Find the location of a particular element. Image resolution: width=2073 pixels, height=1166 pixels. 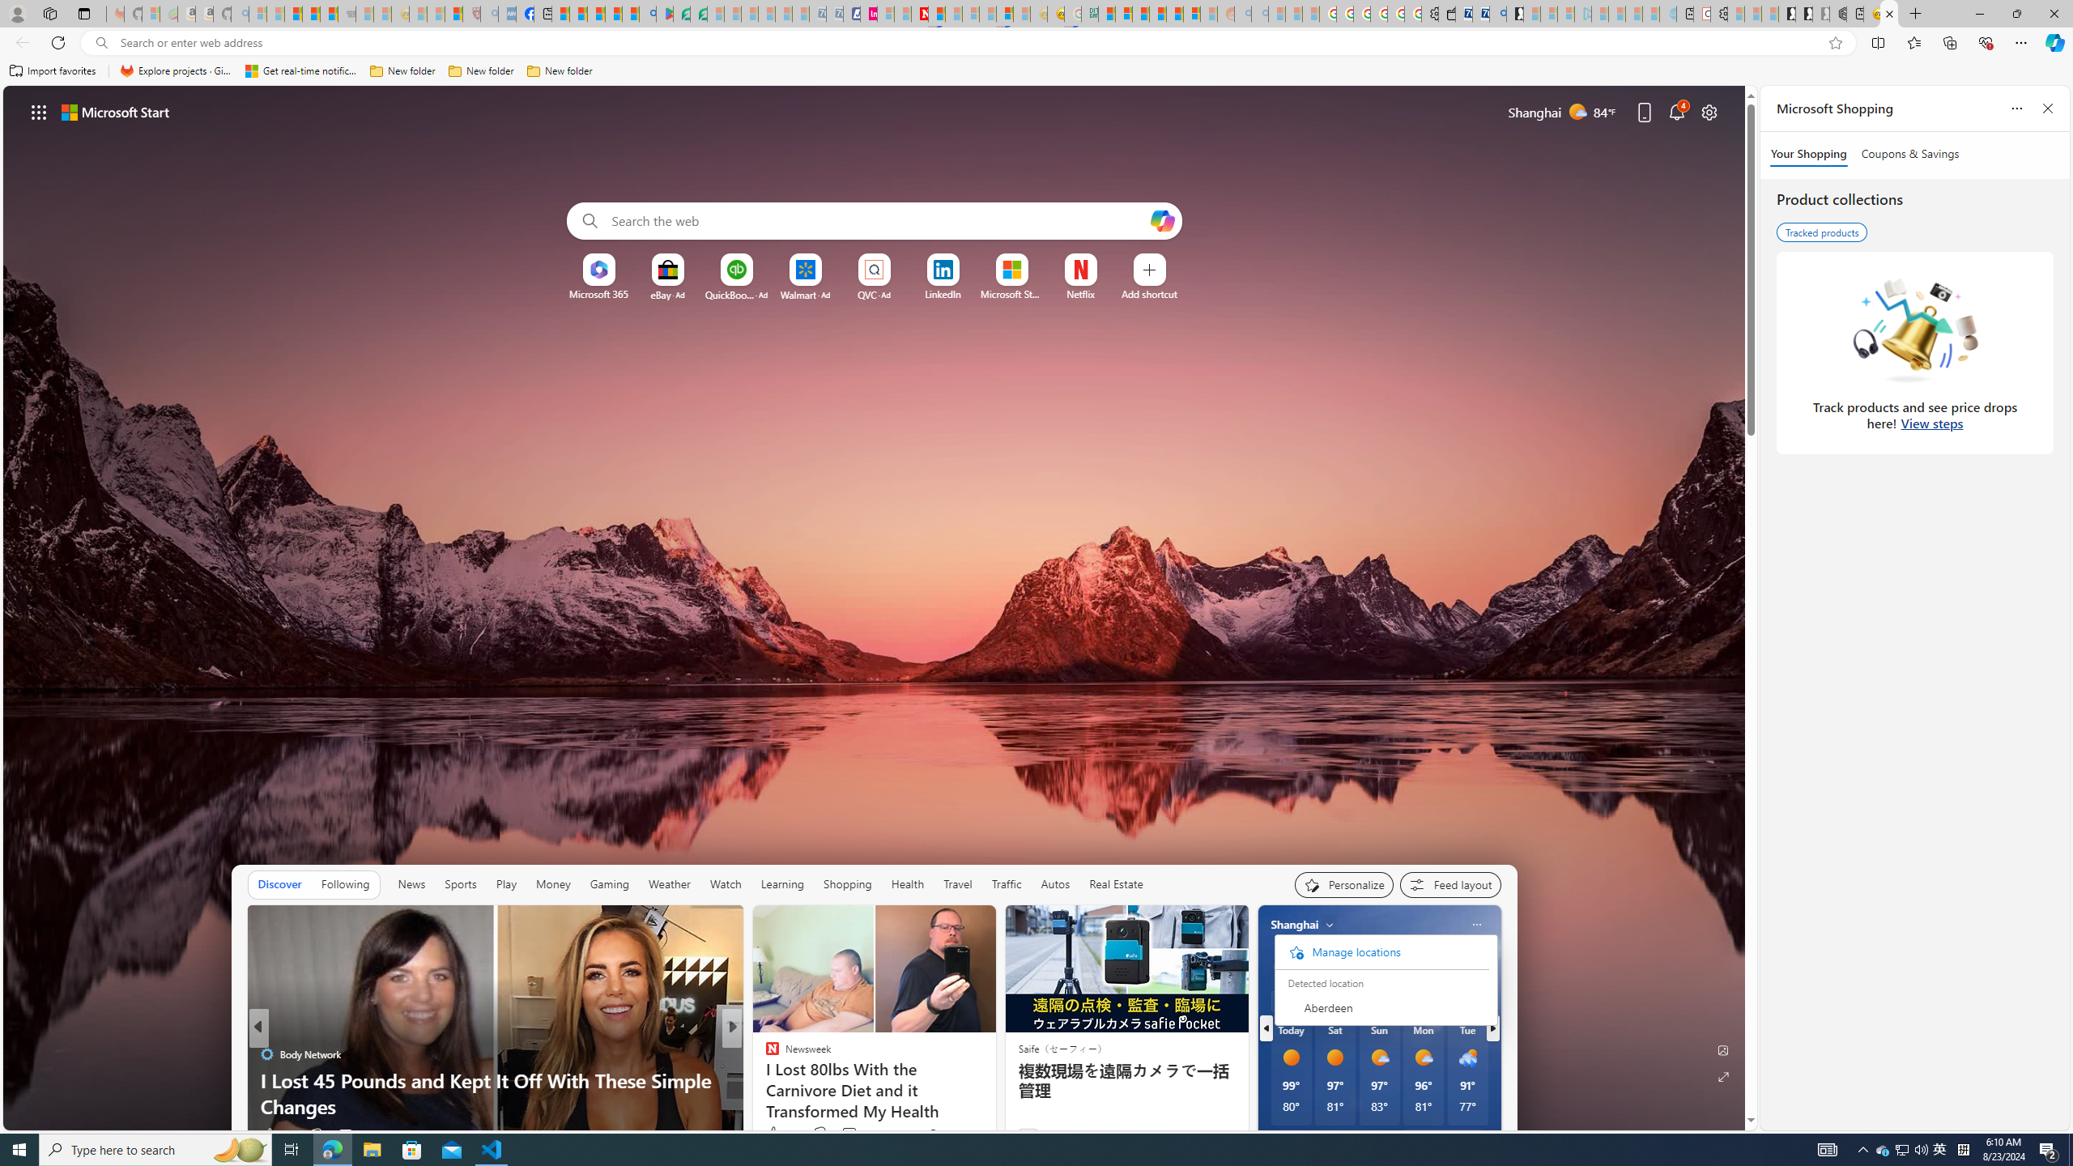

Pets - MSN is located at coordinates (614, 14).